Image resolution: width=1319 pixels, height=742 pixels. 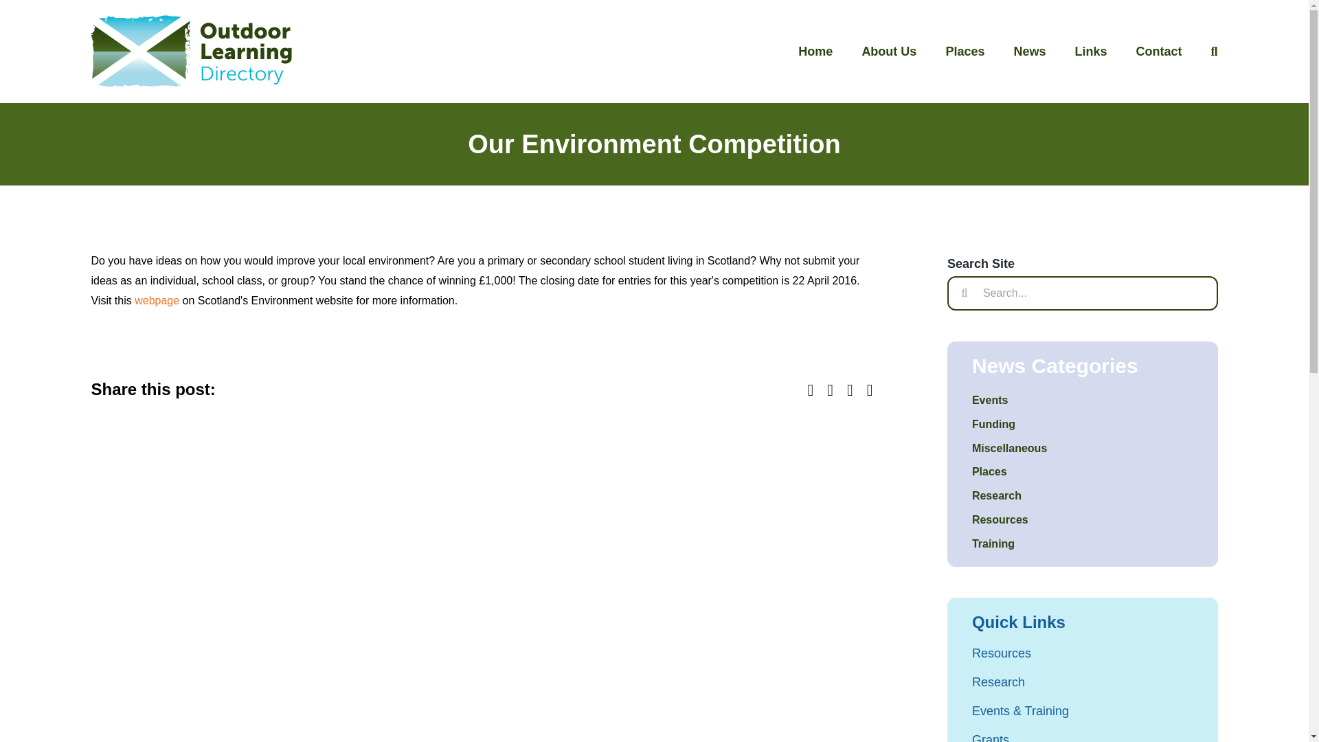 I want to click on About Us, so click(x=889, y=52).